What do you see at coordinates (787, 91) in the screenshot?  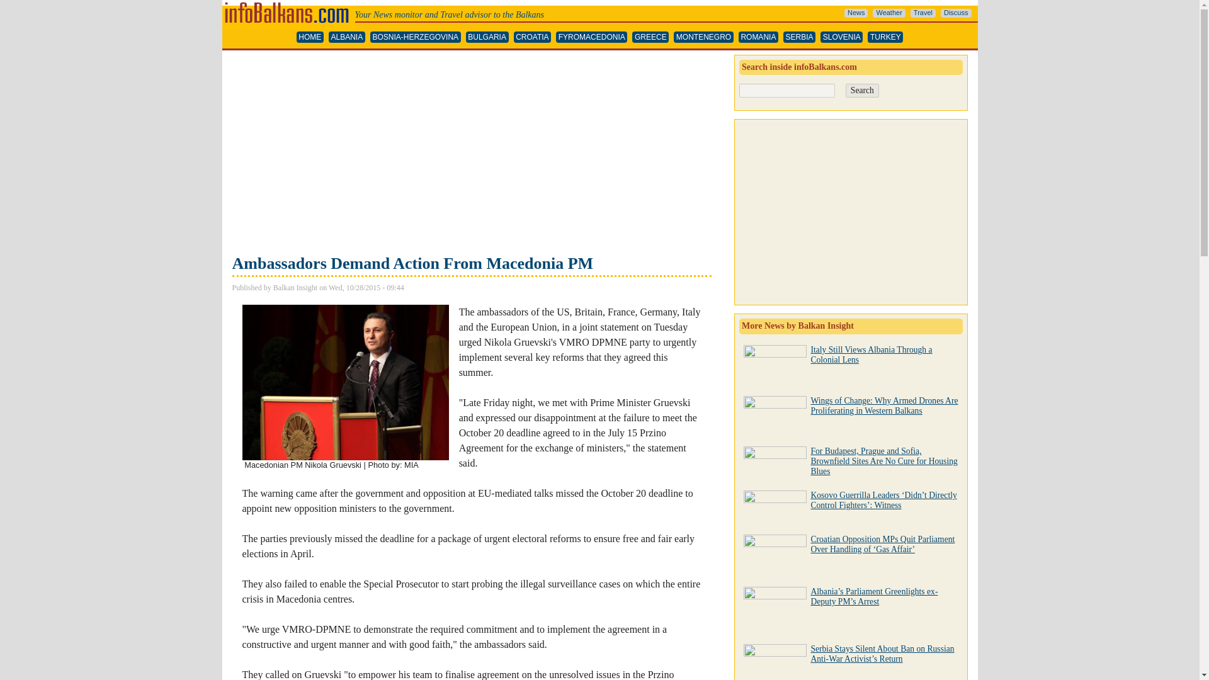 I see `Enter the terms you wish to search for.` at bounding box center [787, 91].